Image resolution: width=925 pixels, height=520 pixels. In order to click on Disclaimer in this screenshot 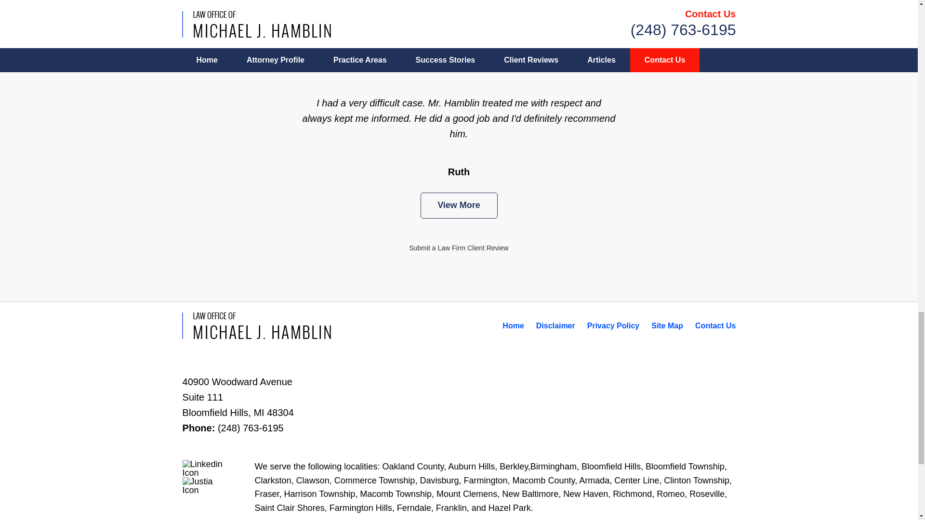, I will do `click(556, 325)`.